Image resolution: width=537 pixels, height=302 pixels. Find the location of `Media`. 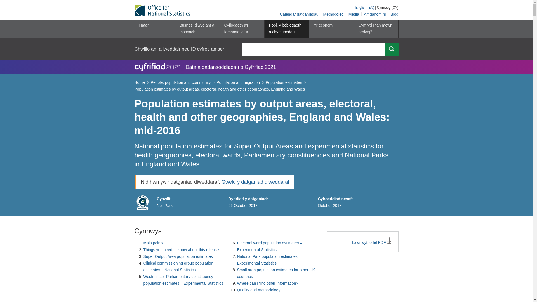

Media is located at coordinates (354, 14).